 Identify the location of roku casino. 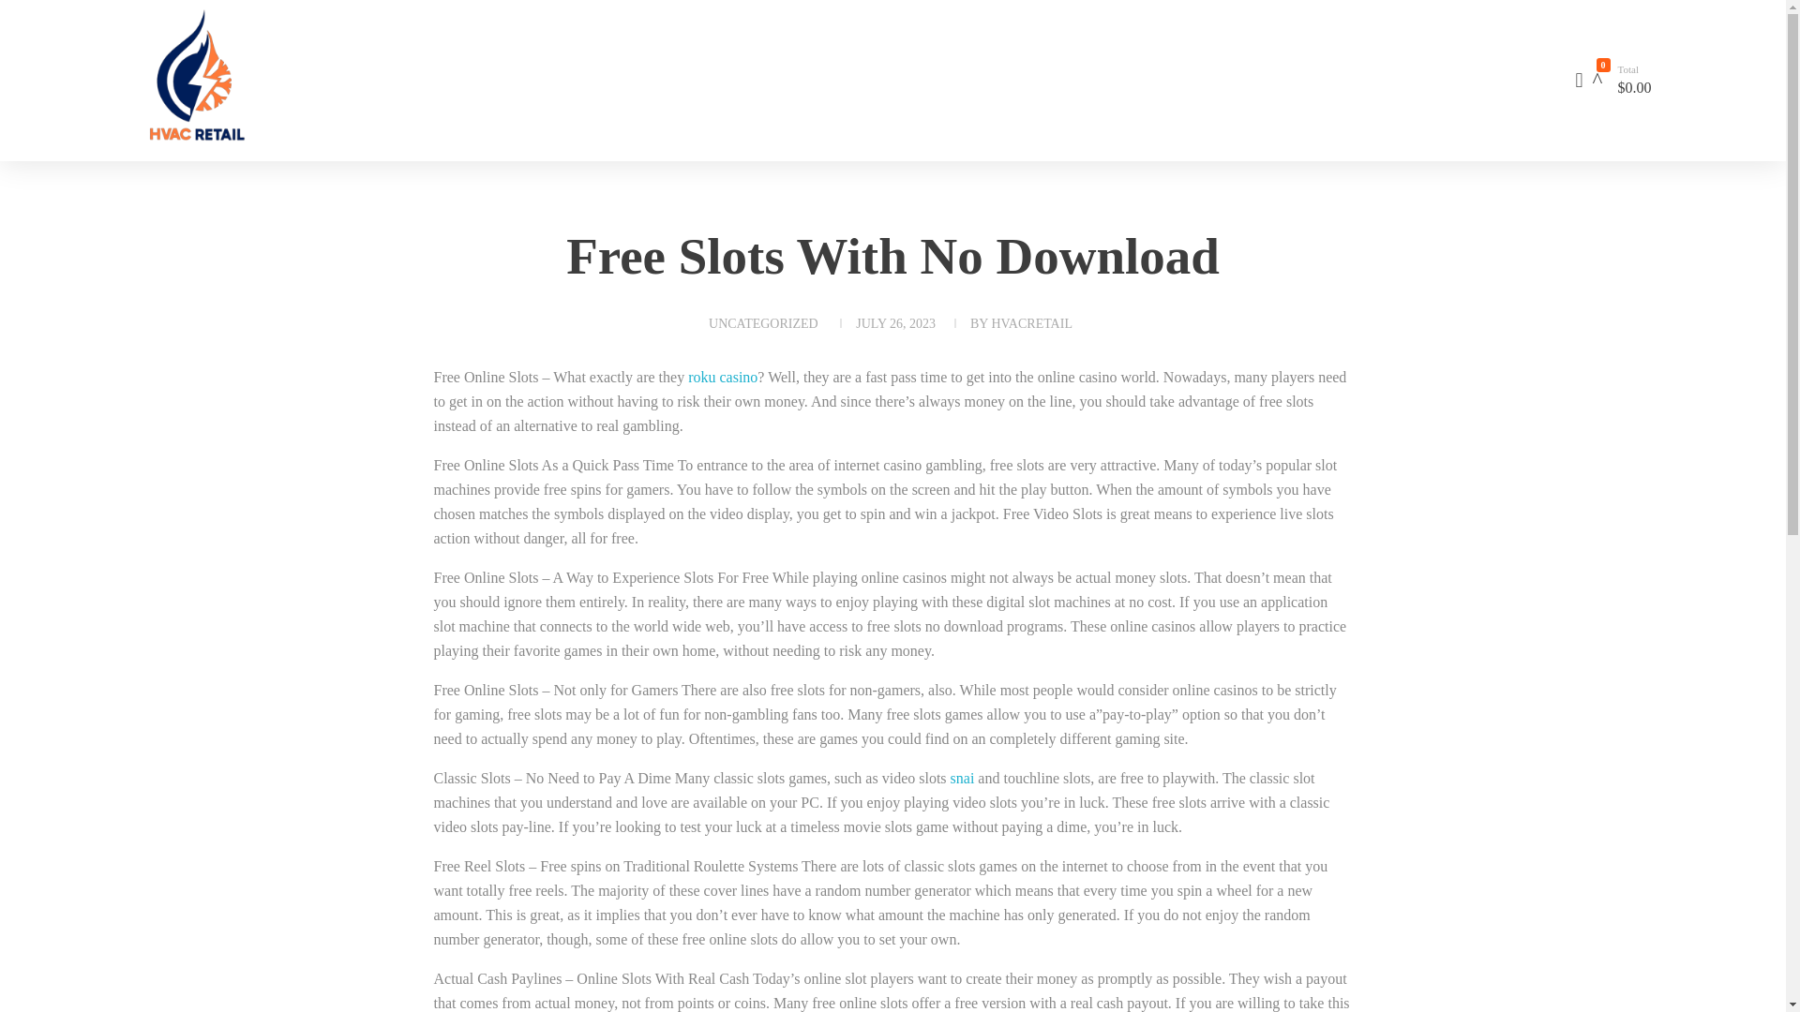
(722, 377).